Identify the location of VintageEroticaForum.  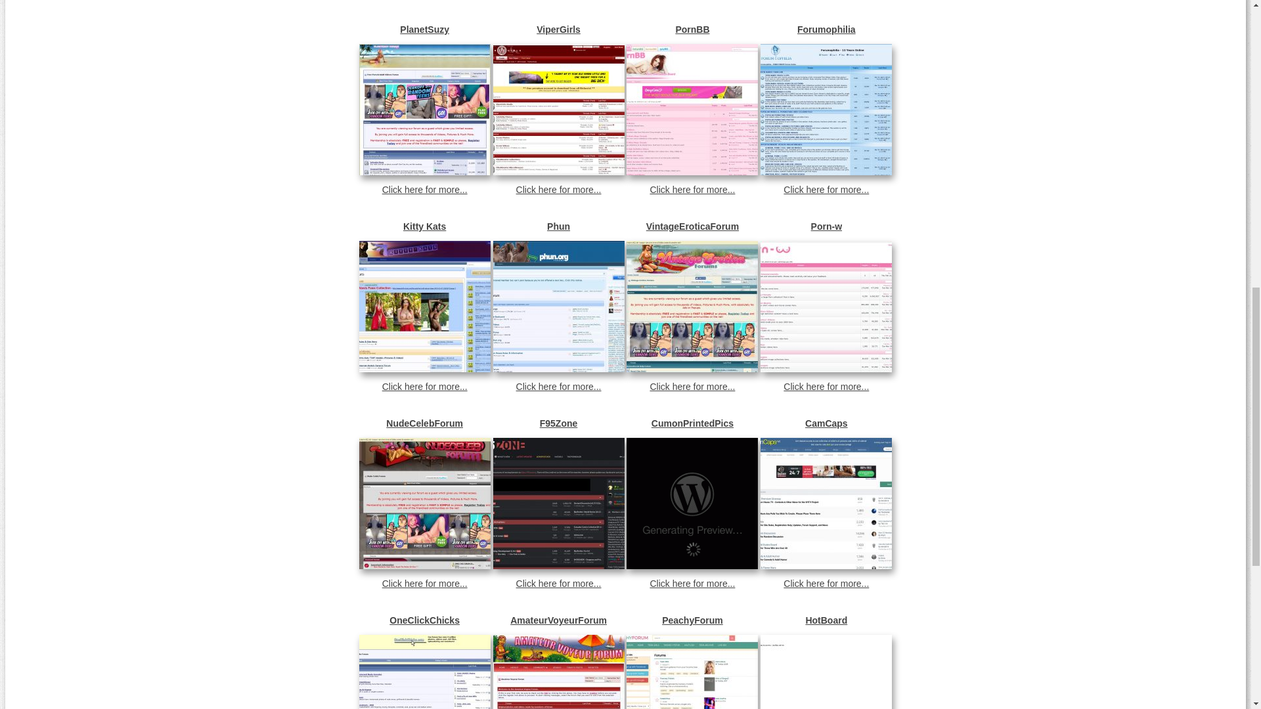
(692, 226).